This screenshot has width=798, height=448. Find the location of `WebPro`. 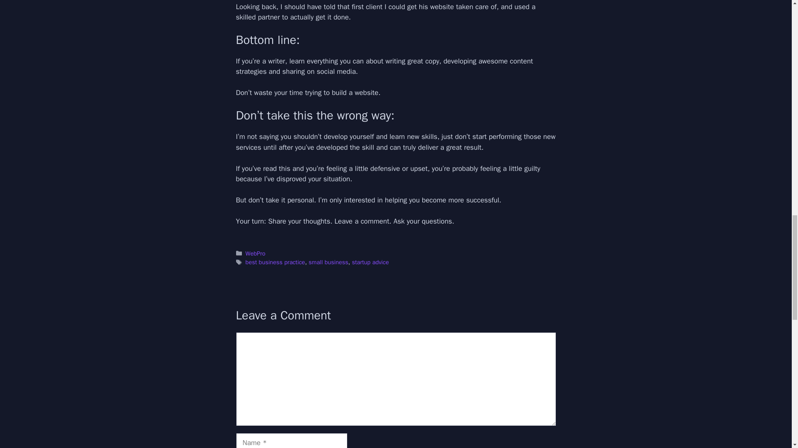

WebPro is located at coordinates (256, 253).